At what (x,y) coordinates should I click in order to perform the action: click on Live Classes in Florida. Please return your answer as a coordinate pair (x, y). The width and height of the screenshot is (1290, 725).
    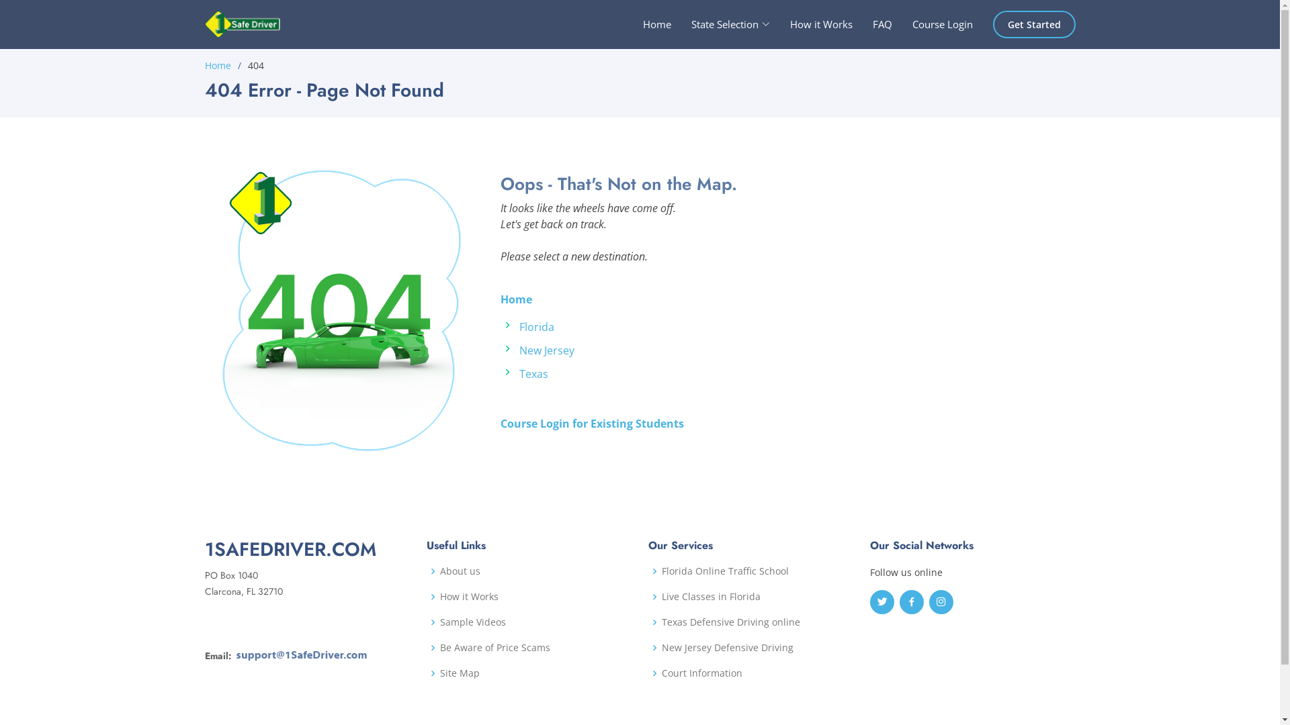
    Looking at the image, I should click on (710, 597).